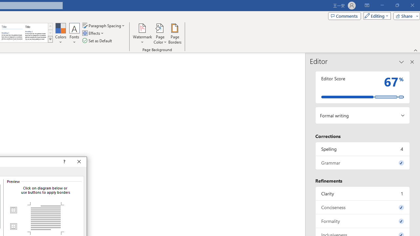  What do you see at coordinates (12, 33) in the screenshot?
I see `Word 2010` at bounding box center [12, 33].